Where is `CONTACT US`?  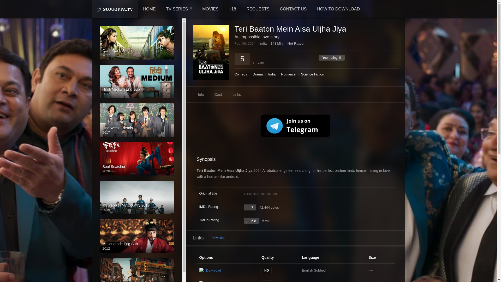 CONTACT US is located at coordinates (293, 9).